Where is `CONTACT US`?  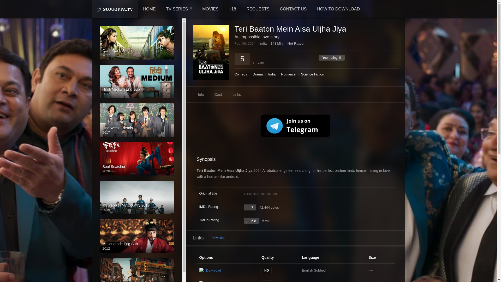 CONTACT US is located at coordinates (293, 9).